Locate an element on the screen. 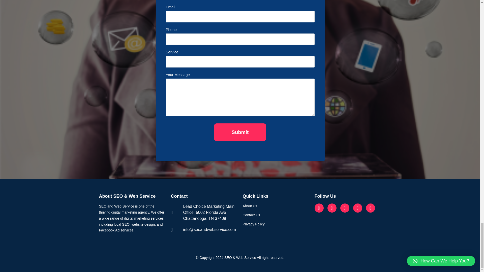 This screenshot has height=272, width=484. About Us is located at coordinates (276, 206).